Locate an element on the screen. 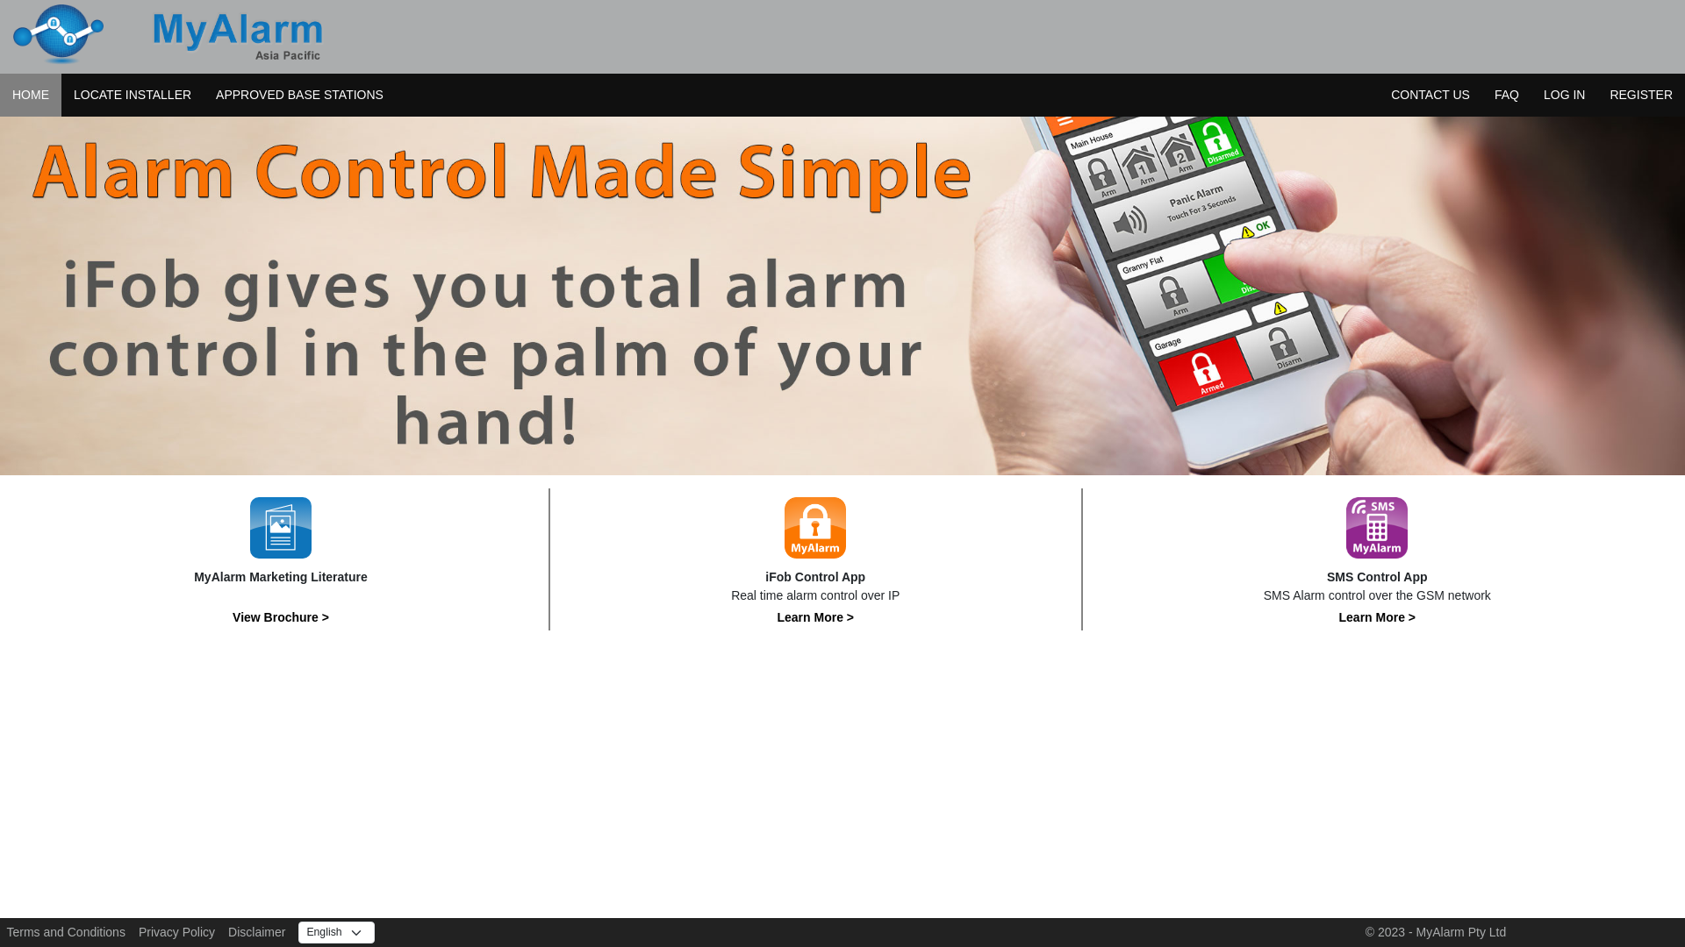  Learn More > is located at coordinates (816, 617).